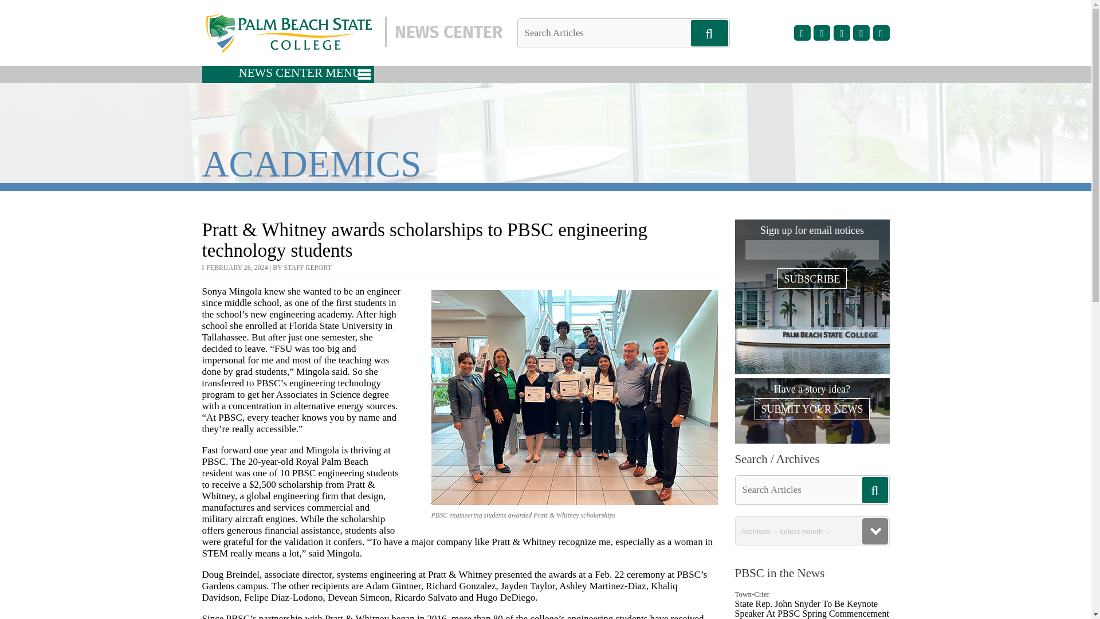 The height and width of the screenshot is (619, 1100). Describe the element at coordinates (29, 8) in the screenshot. I see `Search` at that location.